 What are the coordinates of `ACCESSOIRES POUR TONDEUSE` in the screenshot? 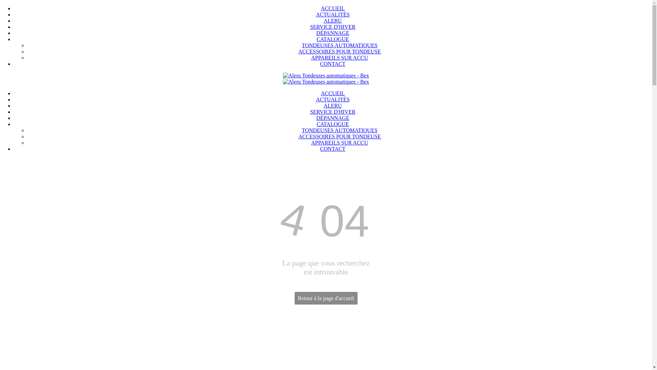 It's located at (339, 136).